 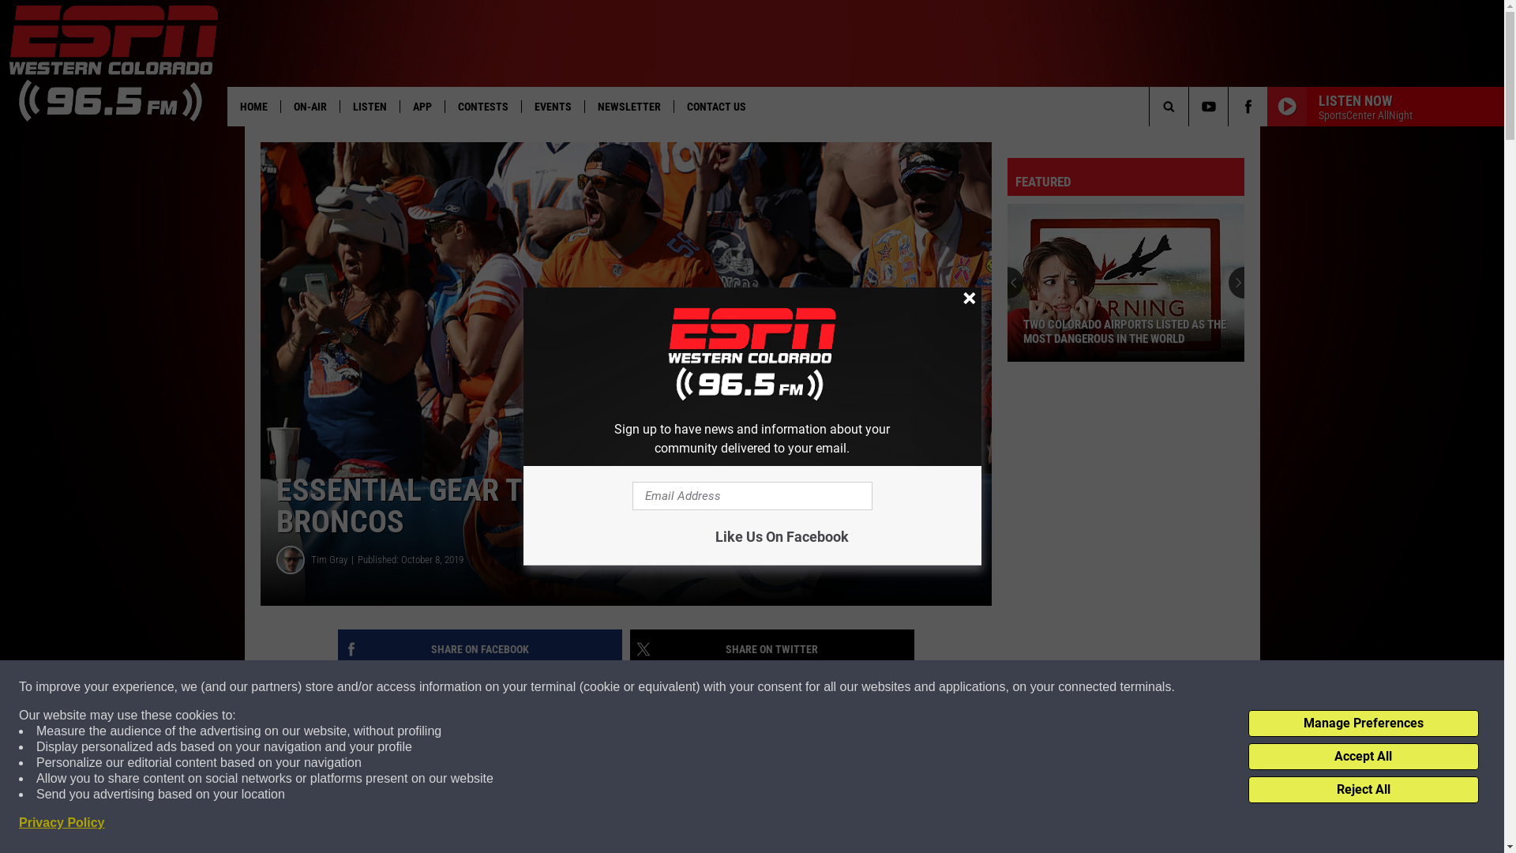 I want to click on Tim Gray, so click(x=335, y=560).